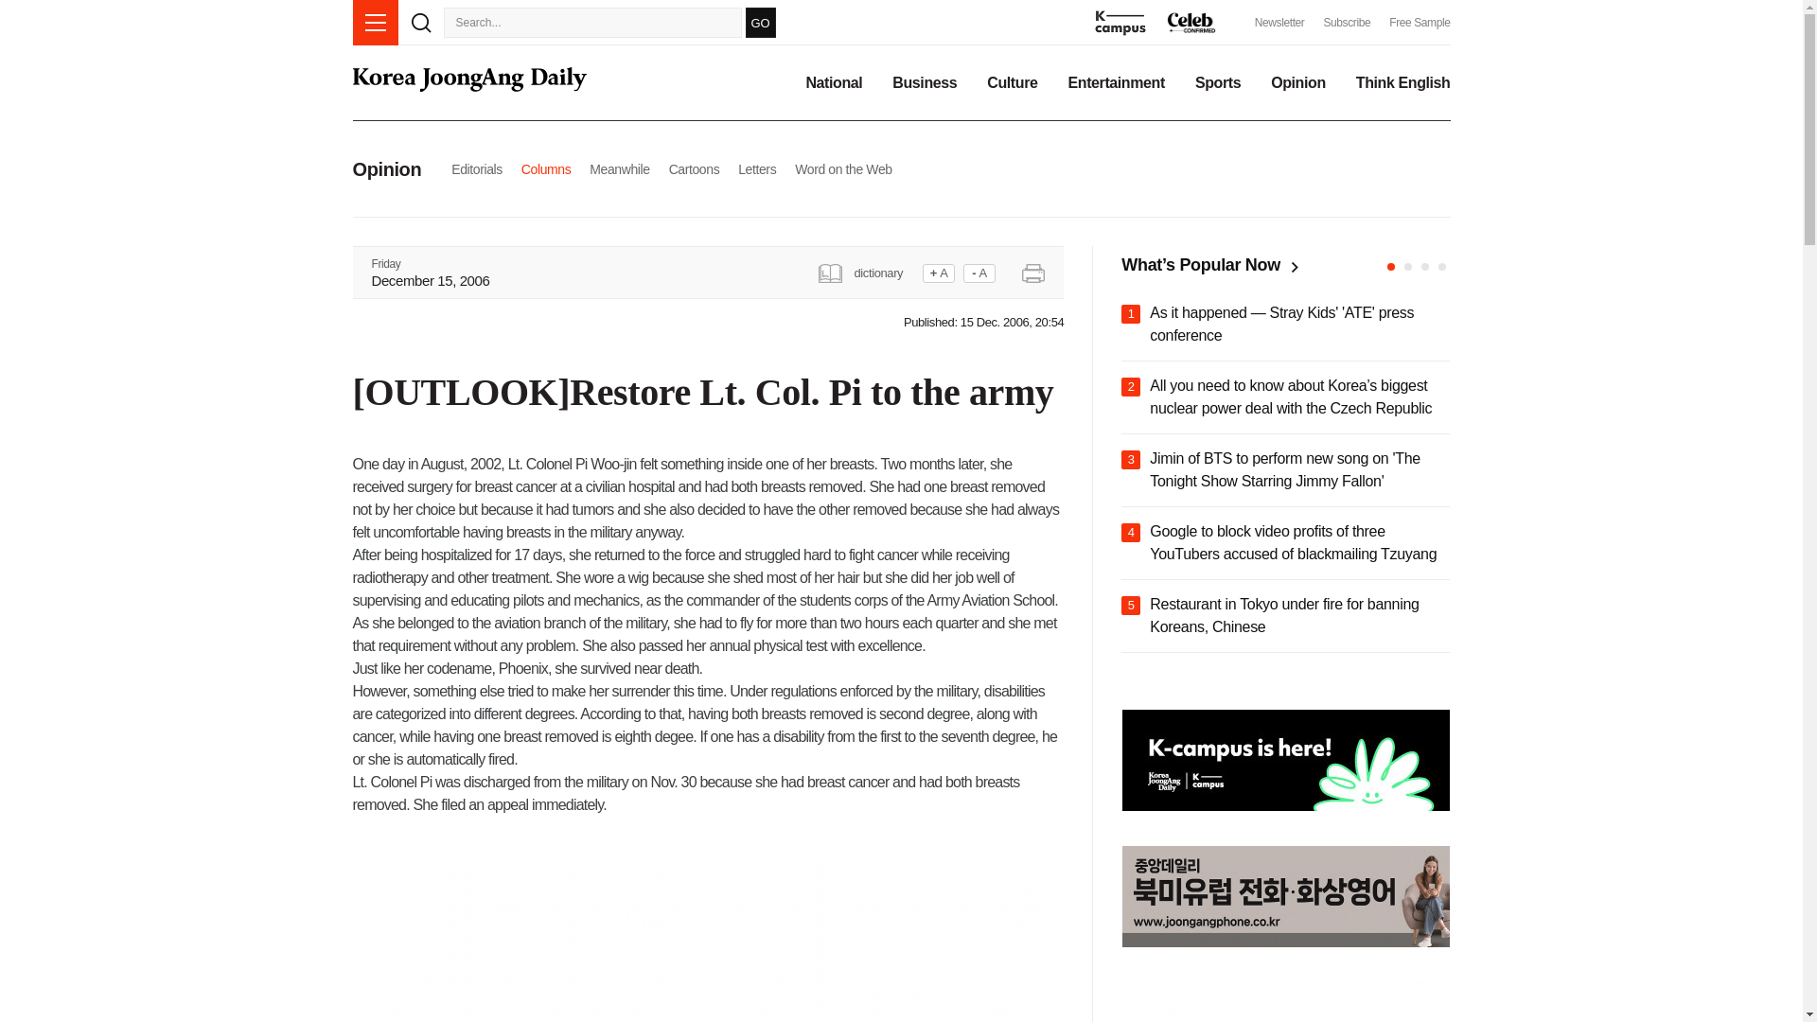 The width and height of the screenshot is (1817, 1022). I want to click on Think English, so click(1402, 83).